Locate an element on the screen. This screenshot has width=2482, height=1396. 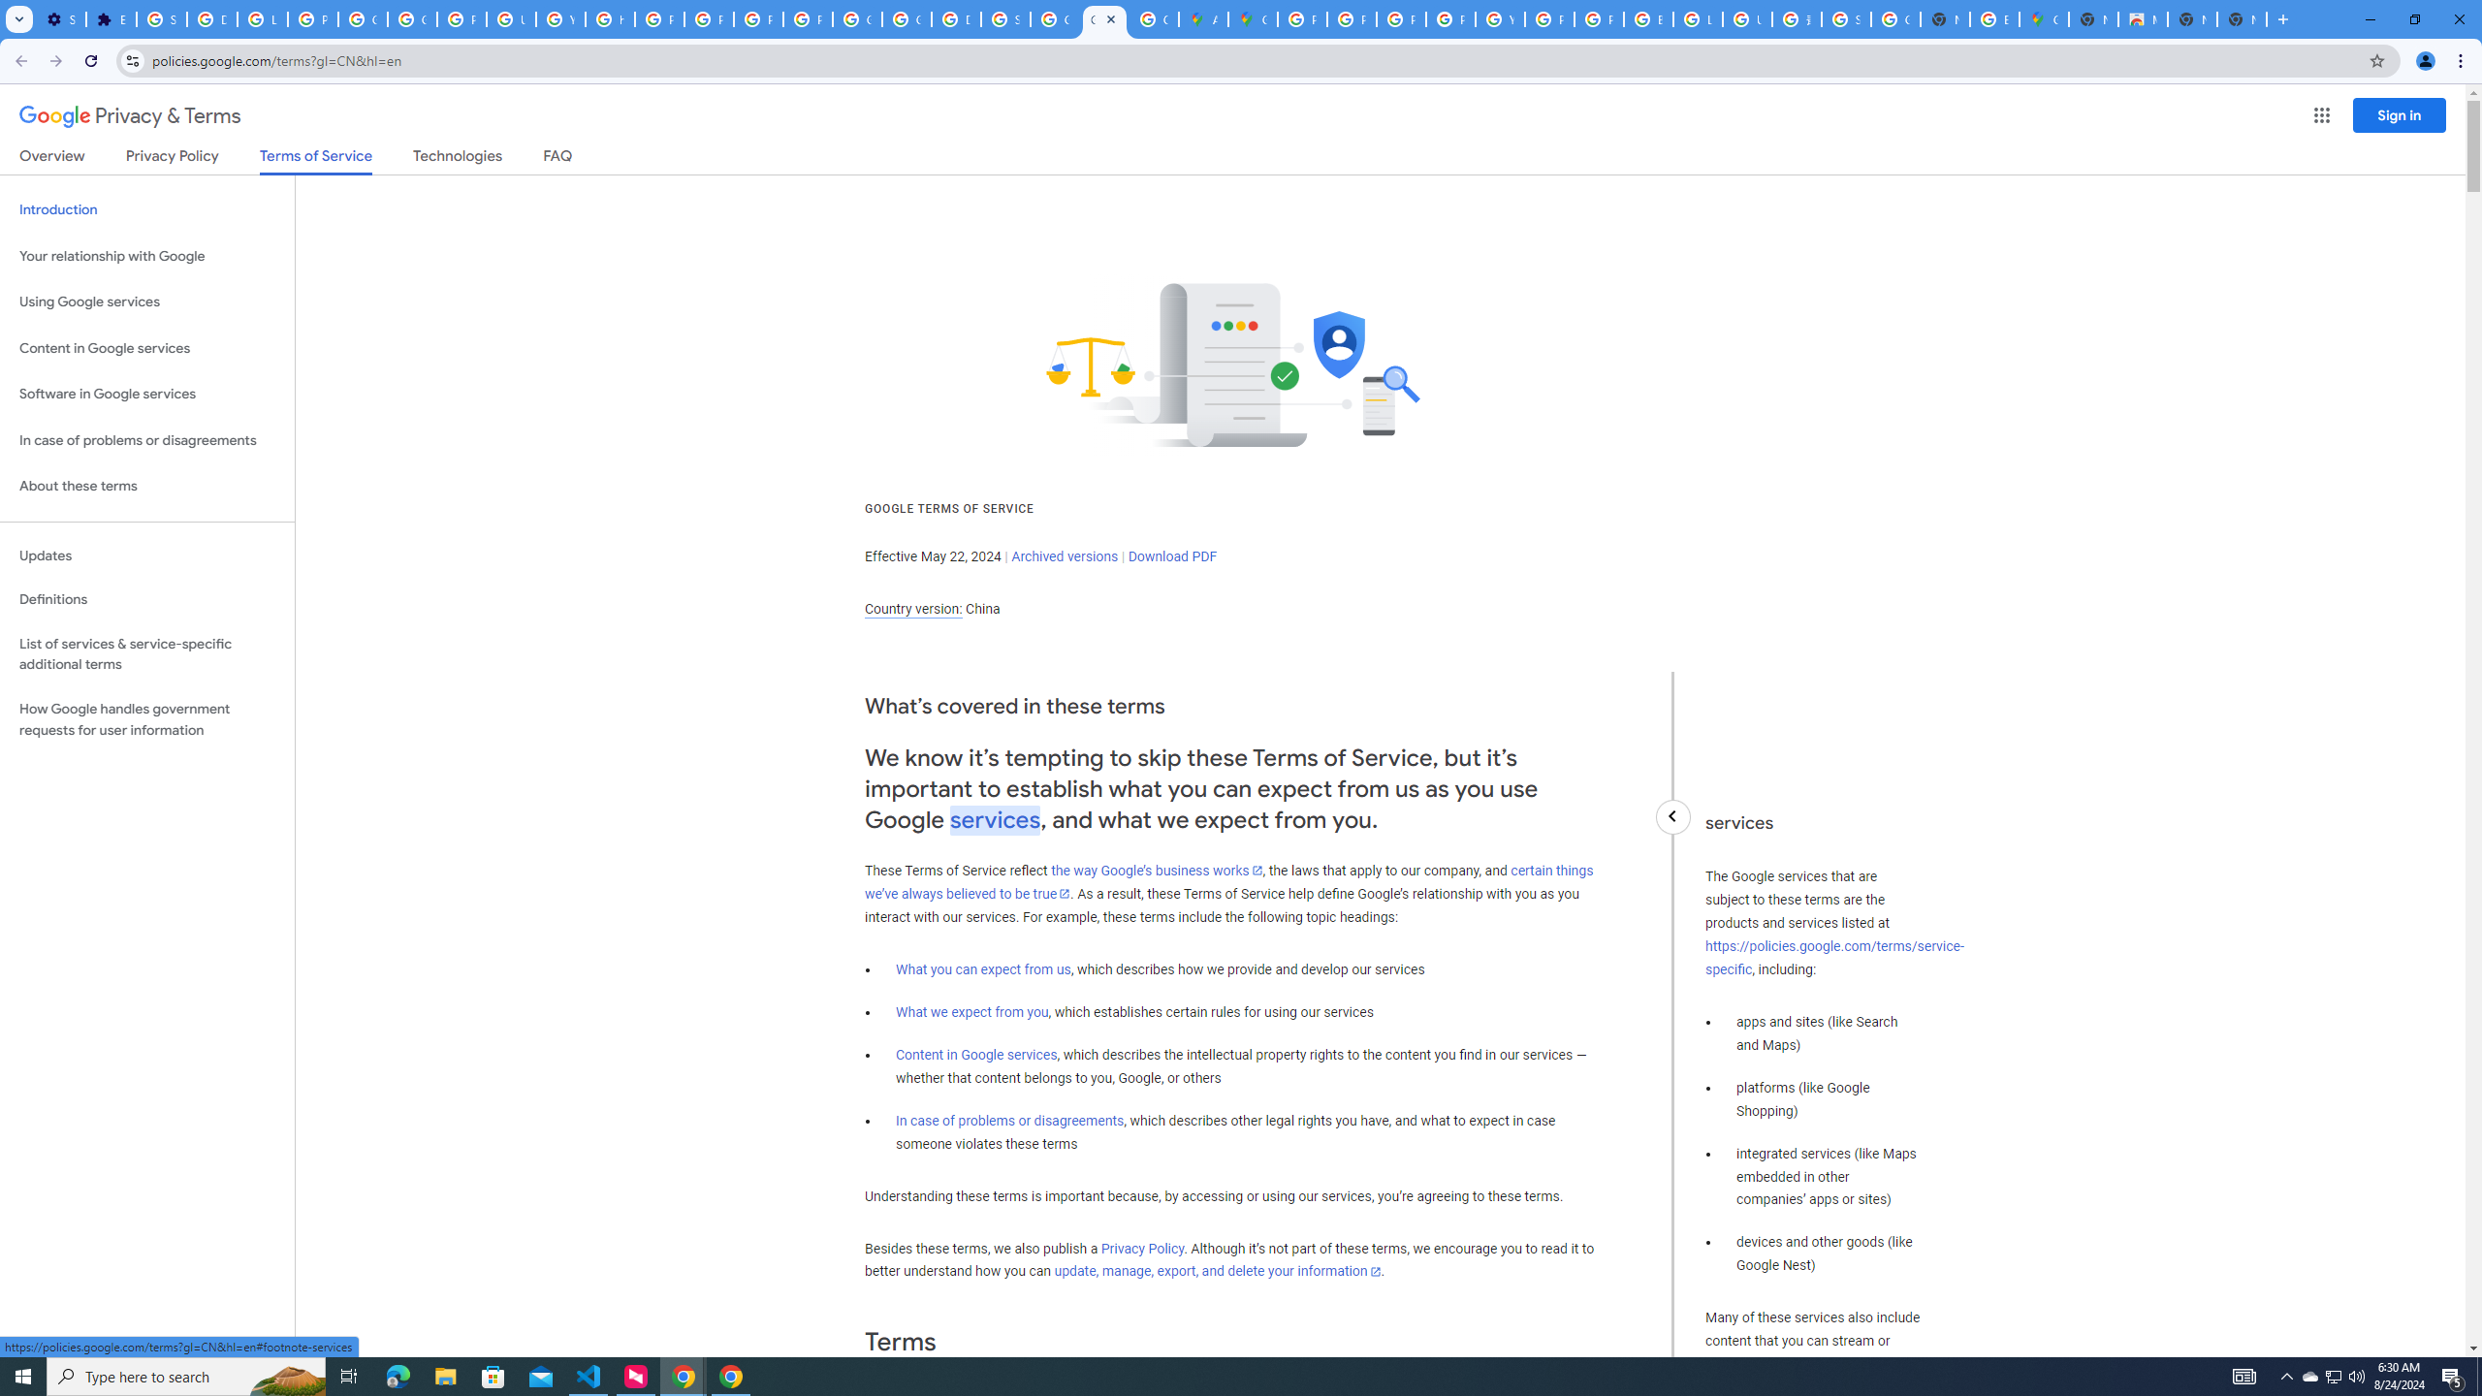
https://policies.google.com/terms/service-specific is located at coordinates (1833, 958).